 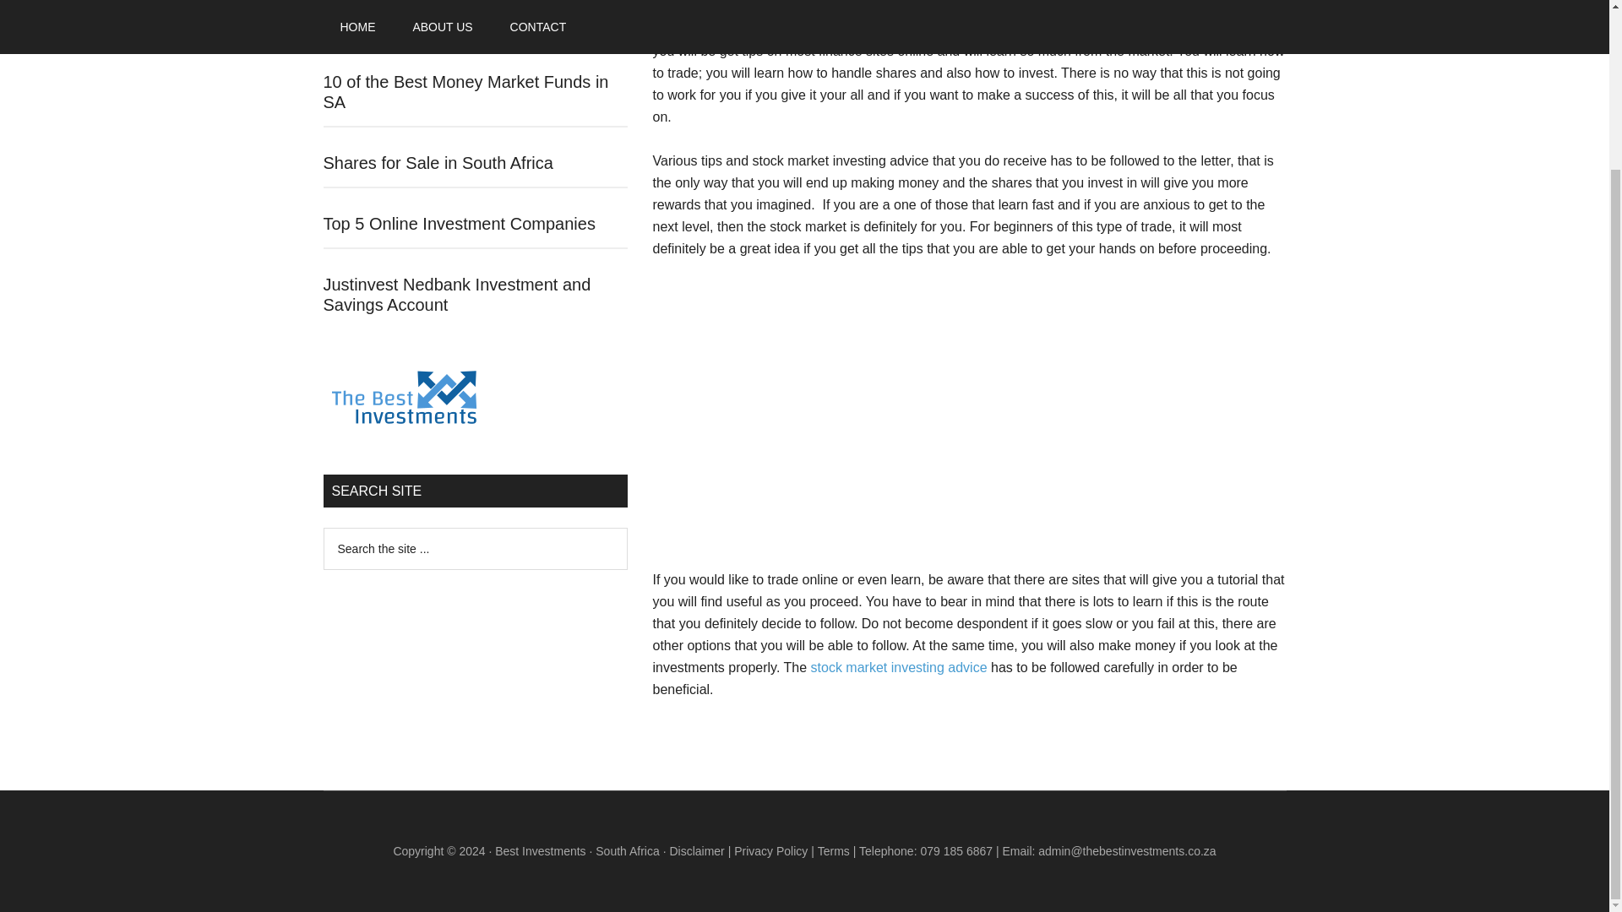 What do you see at coordinates (459, 223) in the screenshot?
I see `Top 5 Online Investment Companies` at bounding box center [459, 223].